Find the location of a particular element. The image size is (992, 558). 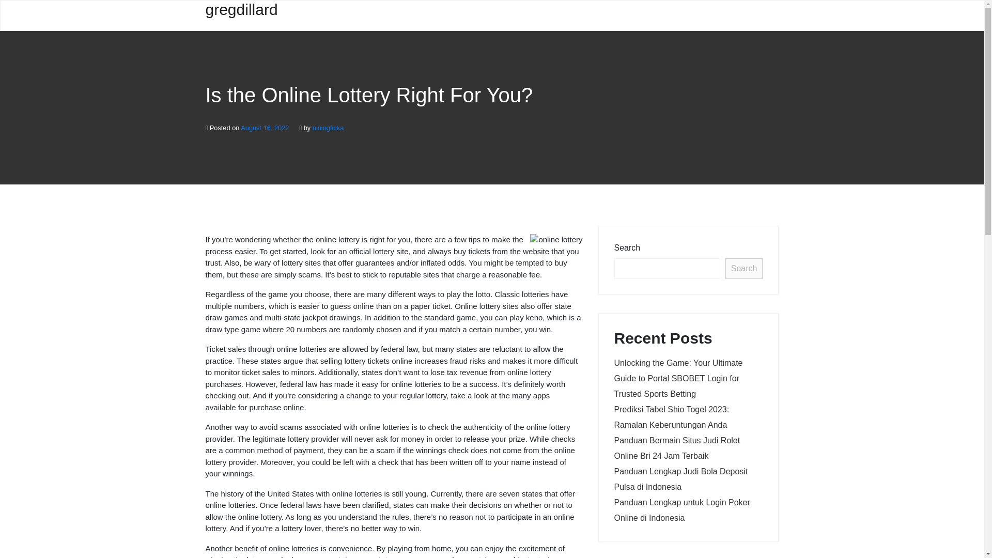

Panduan Lengkap Judi Bola Deposit Pulsa di Indonesia is located at coordinates (681, 479).